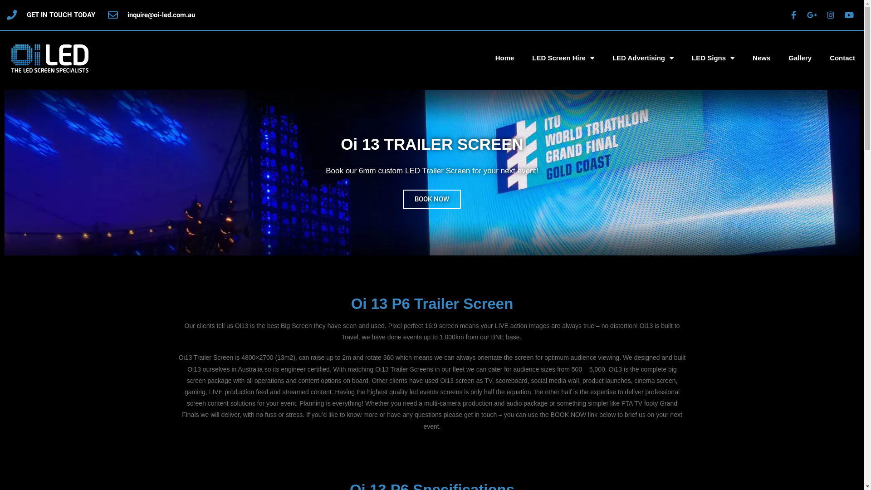 The image size is (871, 490). What do you see at coordinates (563, 58) in the screenshot?
I see `LED Screen Hire` at bounding box center [563, 58].